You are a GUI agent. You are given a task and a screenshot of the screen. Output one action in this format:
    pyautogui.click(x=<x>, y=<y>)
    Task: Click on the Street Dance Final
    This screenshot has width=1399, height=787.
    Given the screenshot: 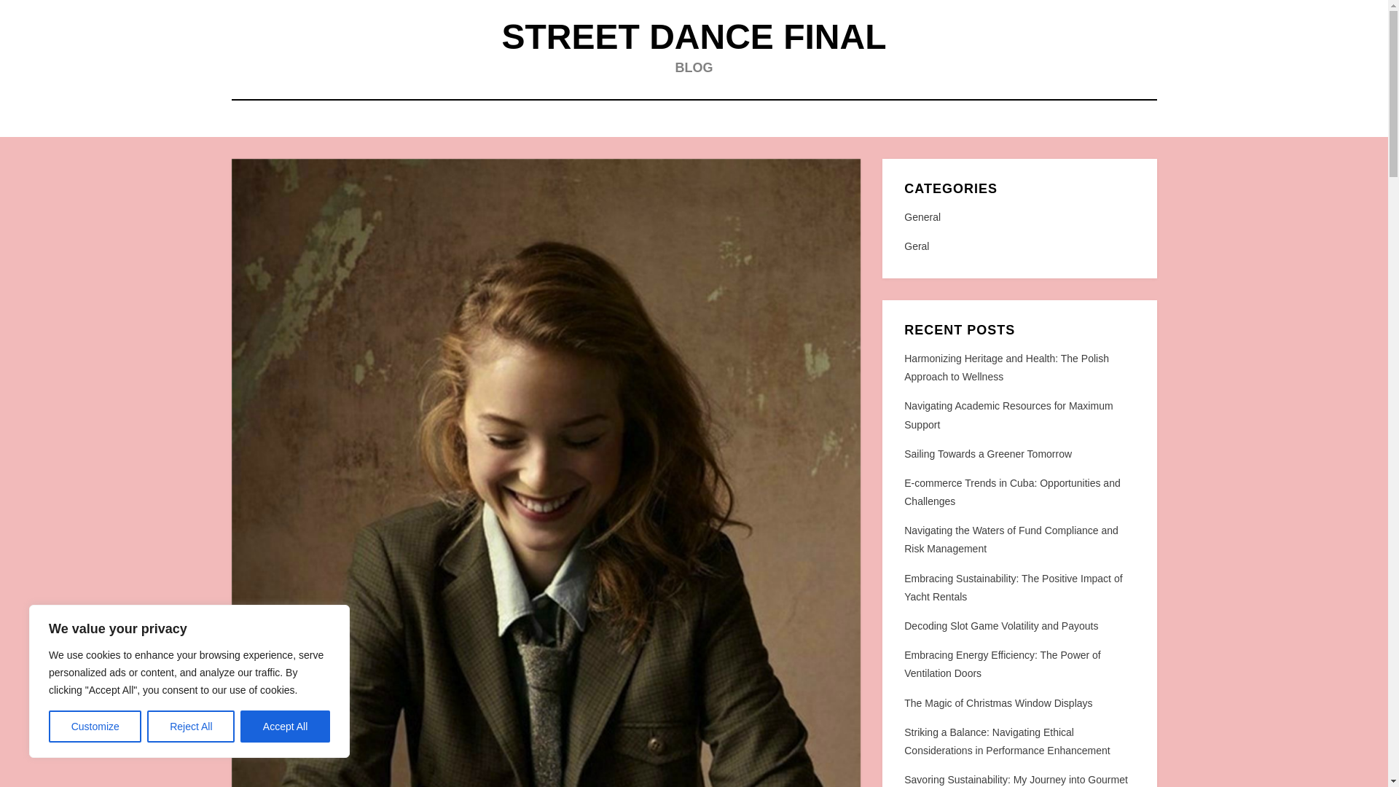 What is the action you would take?
    pyautogui.click(x=693, y=36)
    